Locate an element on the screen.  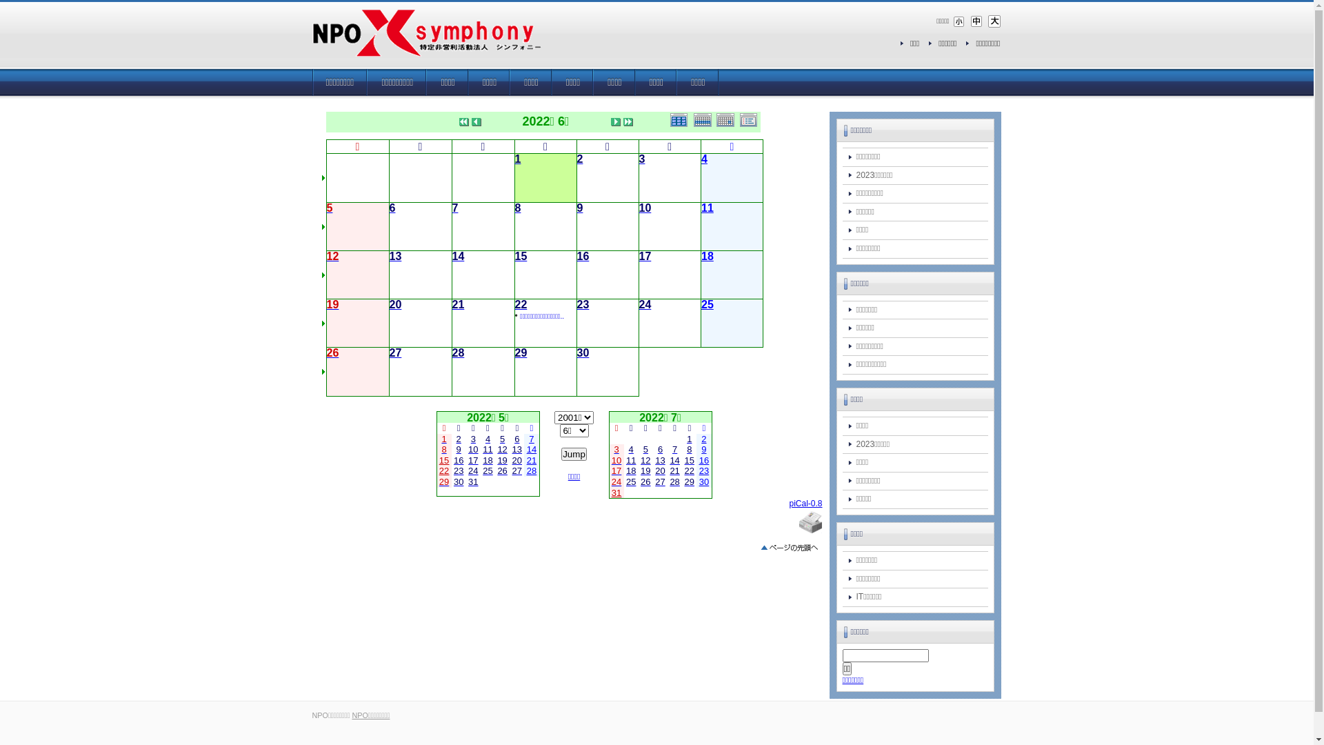
30 is located at coordinates (583, 354).